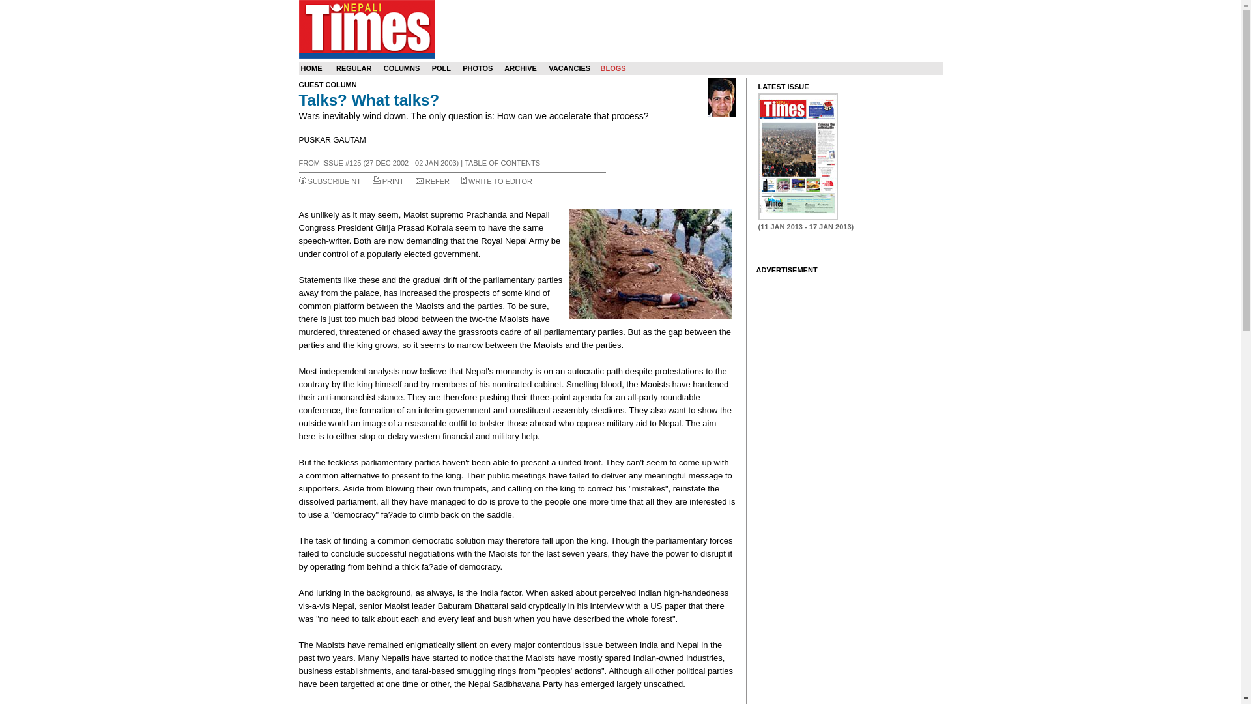 This screenshot has height=704, width=1251. I want to click on PUSKAR GAUTAM, so click(721, 98).